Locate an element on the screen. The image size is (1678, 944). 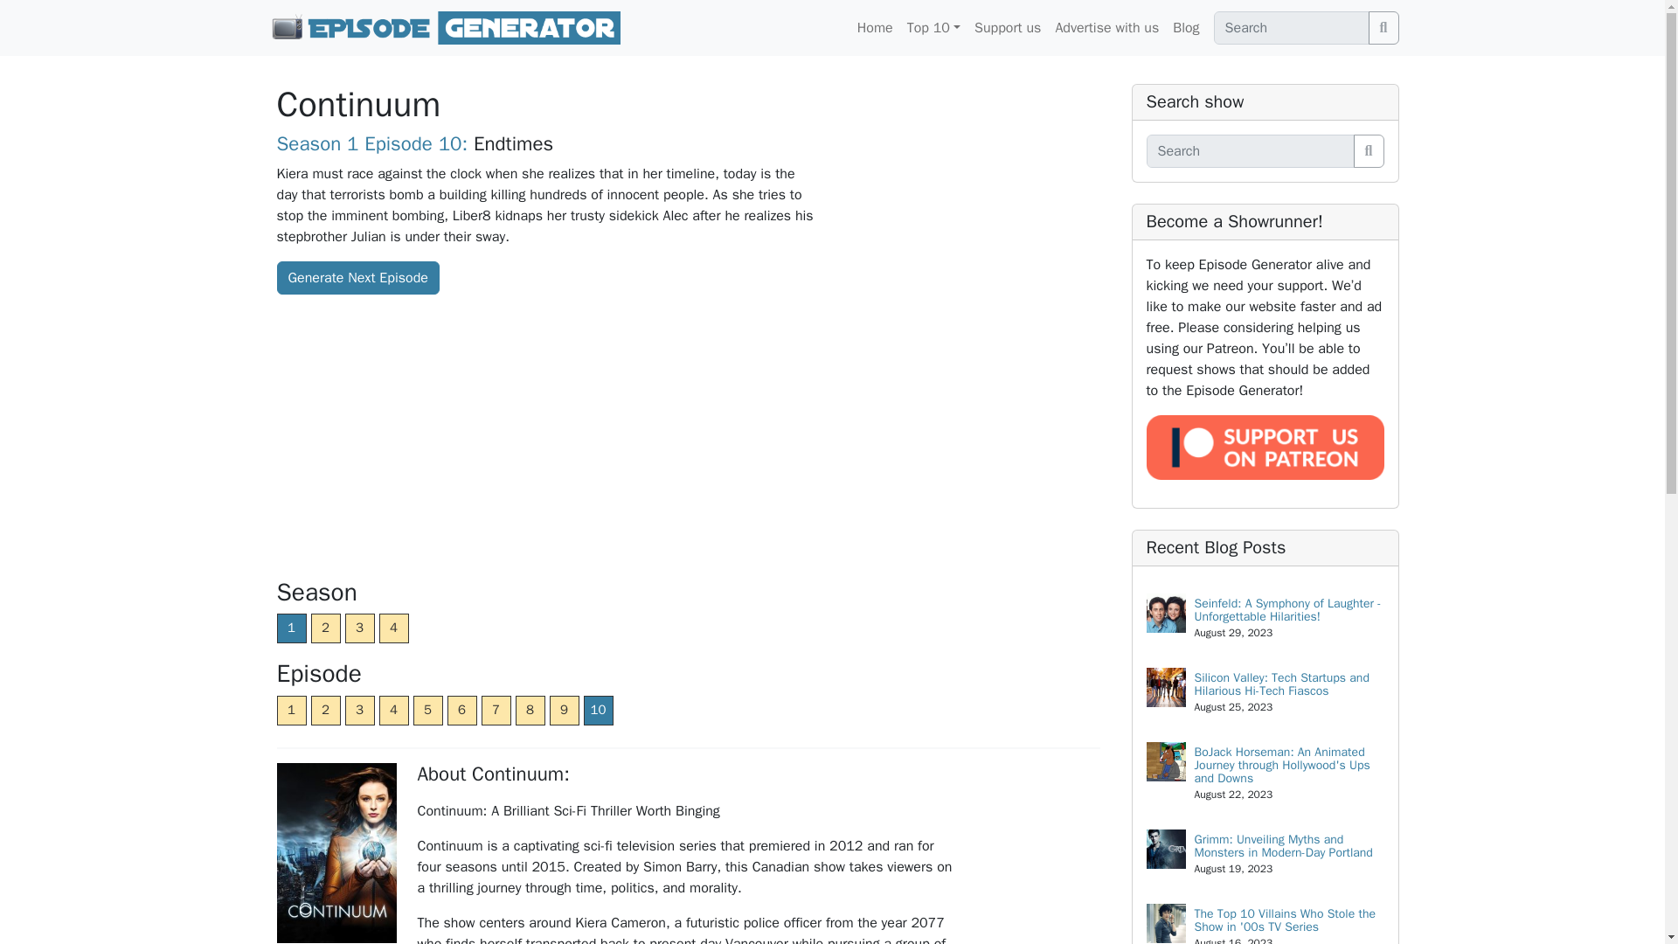
Support us is located at coordinates (1007, 27).